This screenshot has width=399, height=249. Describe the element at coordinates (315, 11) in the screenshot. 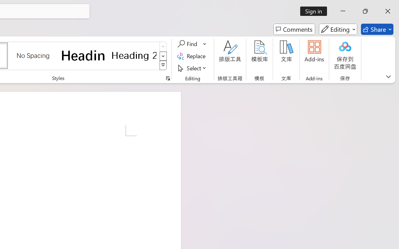

I see `Sign in` at that location.